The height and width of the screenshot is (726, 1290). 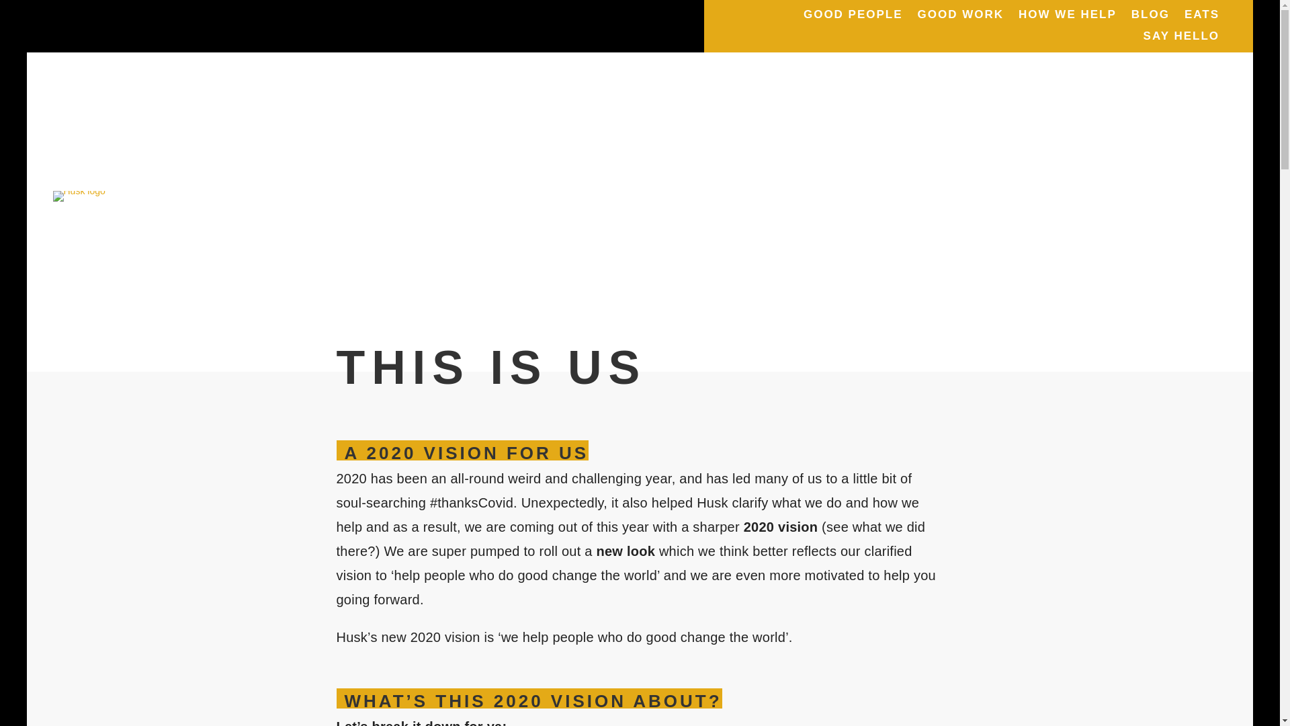 What do you see at coordinates (1068, 23) in the screenshot?
I see `HOW WE HELP` at bounding box center [1068, 23].